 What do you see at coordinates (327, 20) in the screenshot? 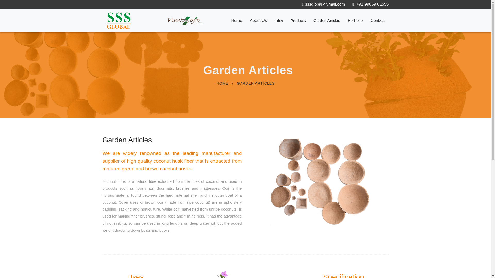
I see `Garden Articles` at bounding box center [327, 20].